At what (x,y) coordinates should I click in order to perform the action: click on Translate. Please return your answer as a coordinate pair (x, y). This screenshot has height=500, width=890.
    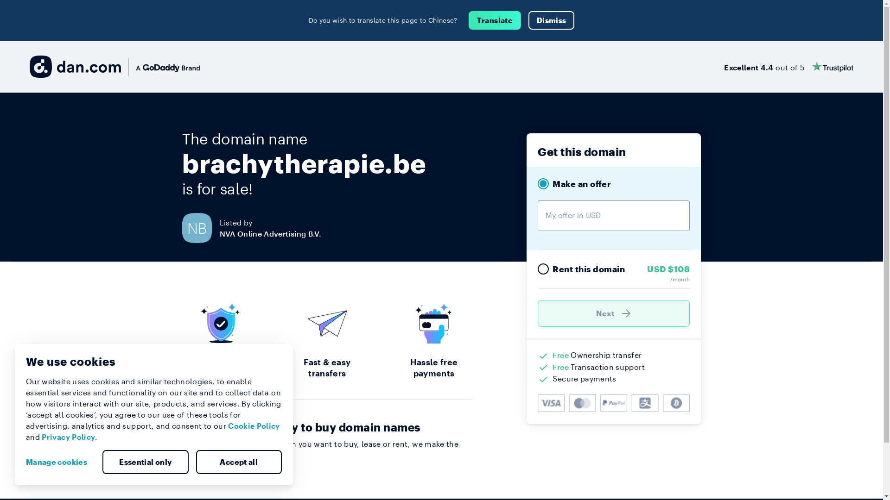
    Looking at the image, I should click on (495, 20).